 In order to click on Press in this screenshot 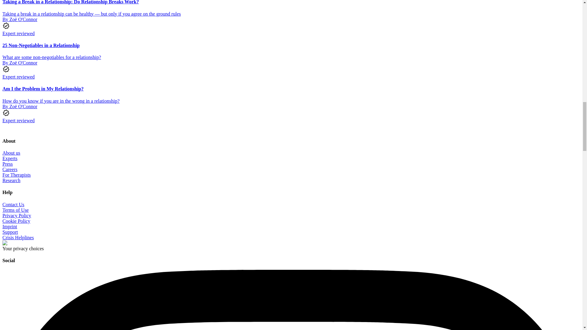, I will do `click(7, 164)`.